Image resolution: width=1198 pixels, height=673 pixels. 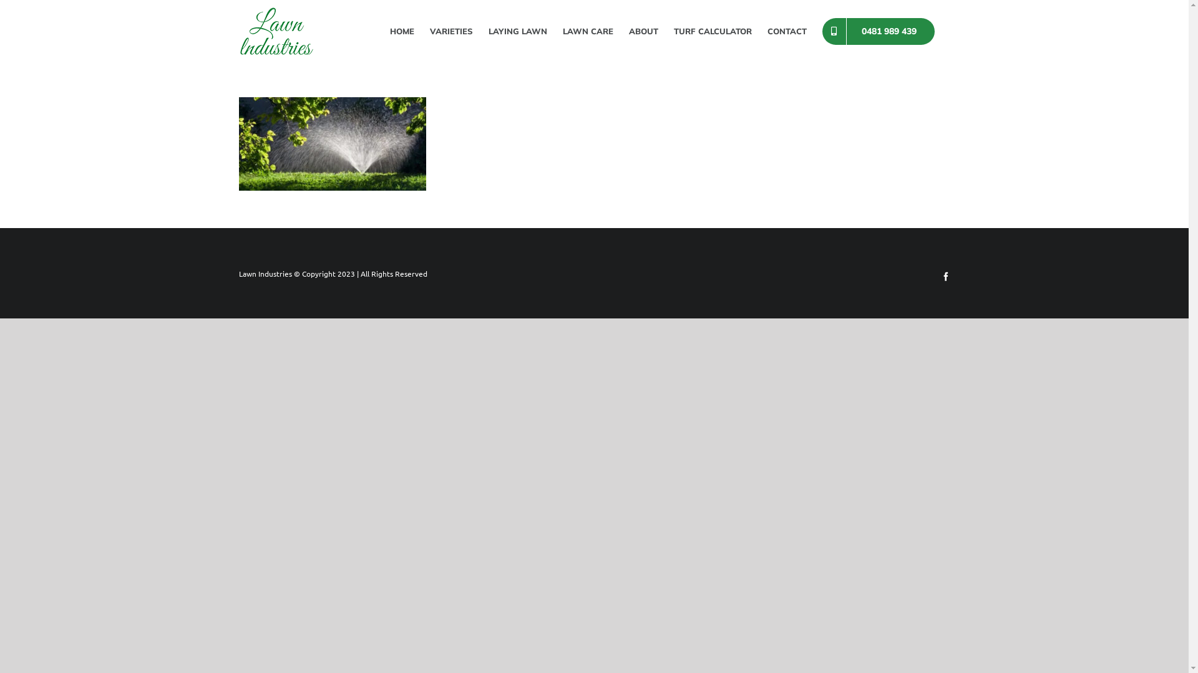 What do you see at coordinates (517, 31) in the screenshot?
I see `LAYING LAWN` at bounding box center [517, 31].